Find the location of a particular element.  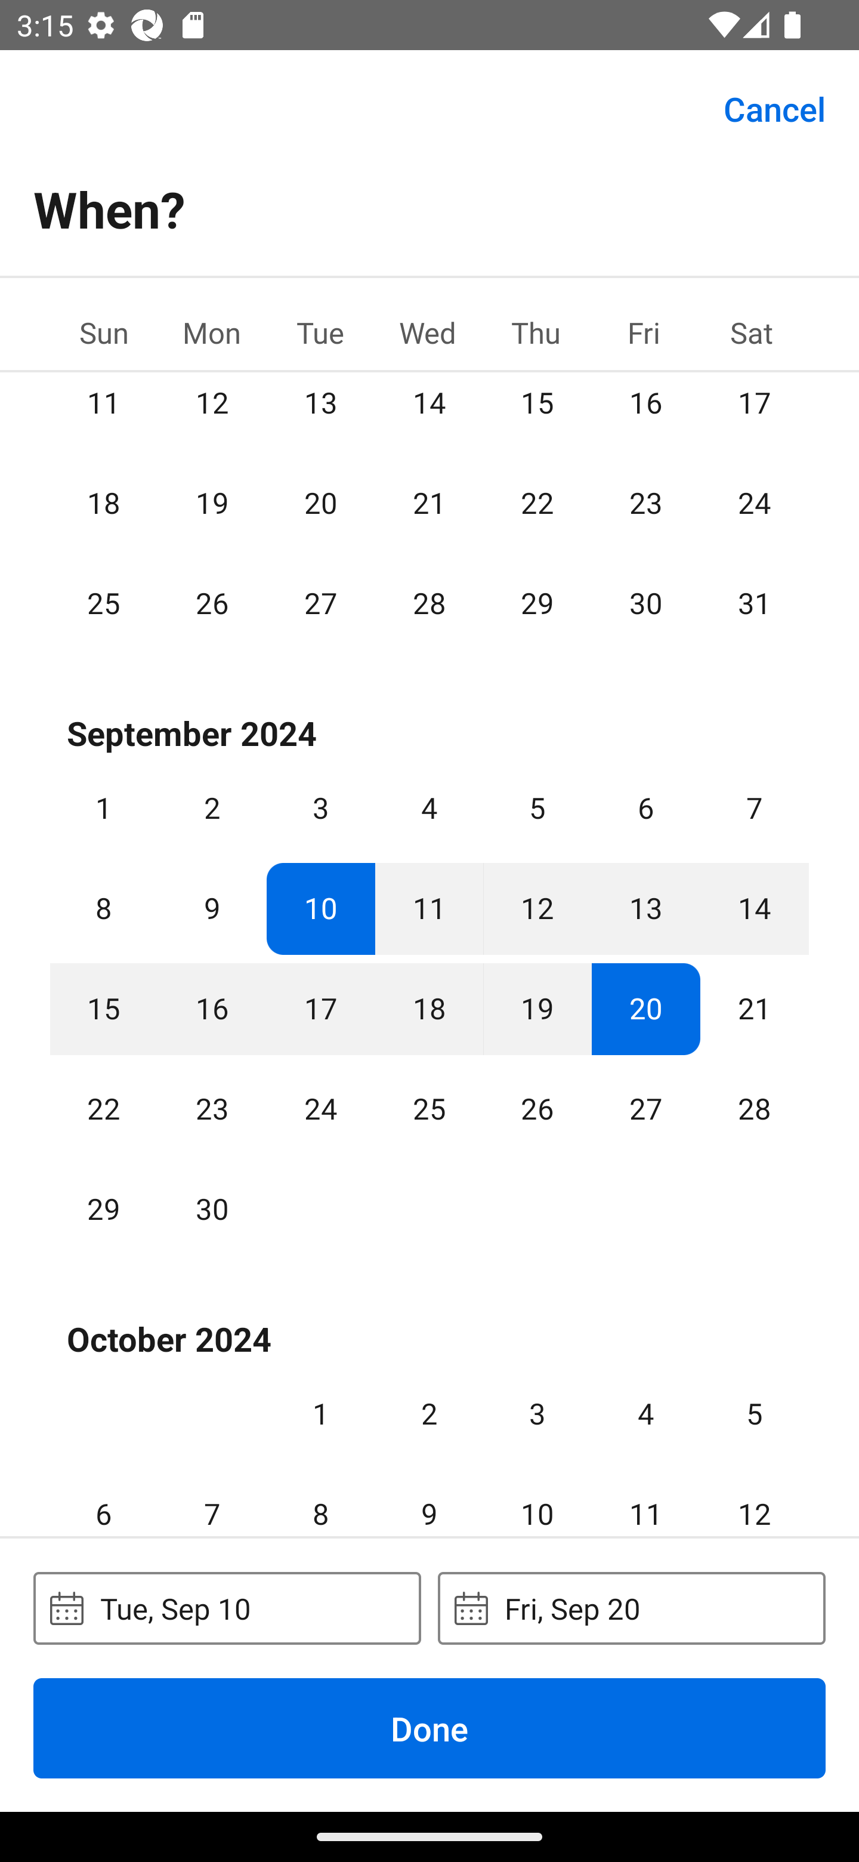

Cancel is located at coordinates (774, 107).